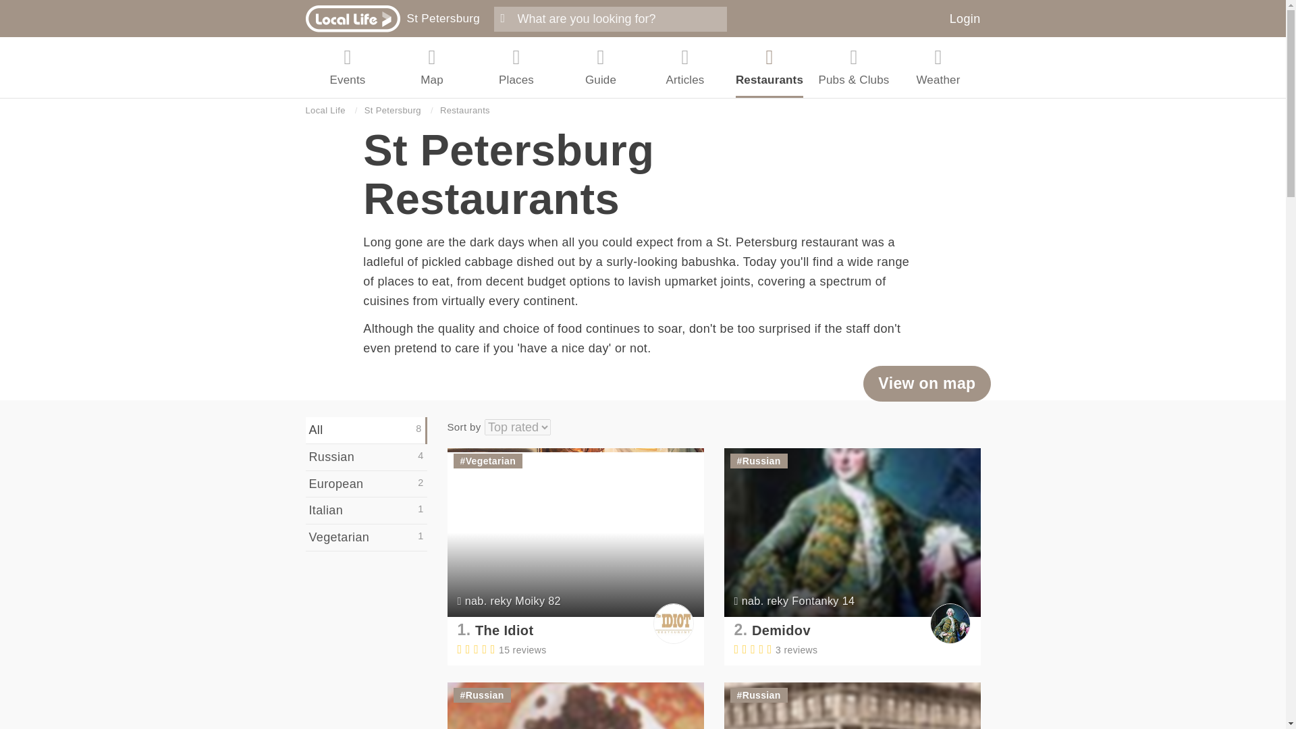 This screenshot has height=729, width=1296. What do you see at coordinates (490, 461) in the screenshot?
I see `Vegetarian` at bounding box center [490, 461].